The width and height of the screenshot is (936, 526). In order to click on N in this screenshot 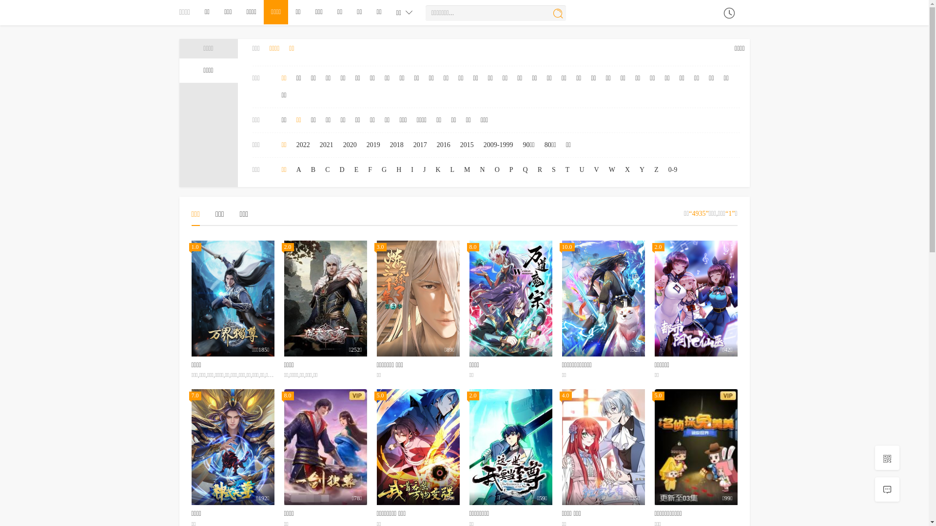, I will do `click(483, 170)`.